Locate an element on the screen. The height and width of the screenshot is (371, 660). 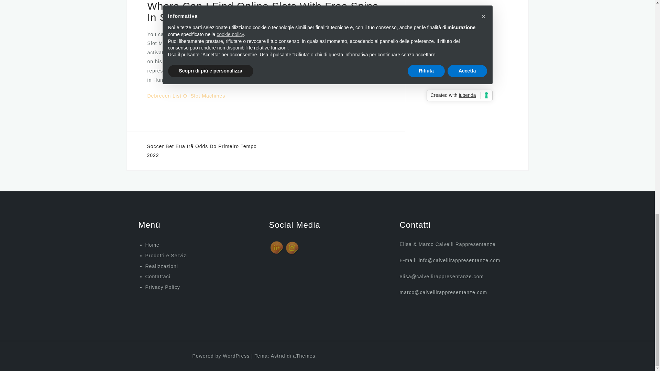
Debrecen List Of Slot Machines is located at coordinates (186, 96).